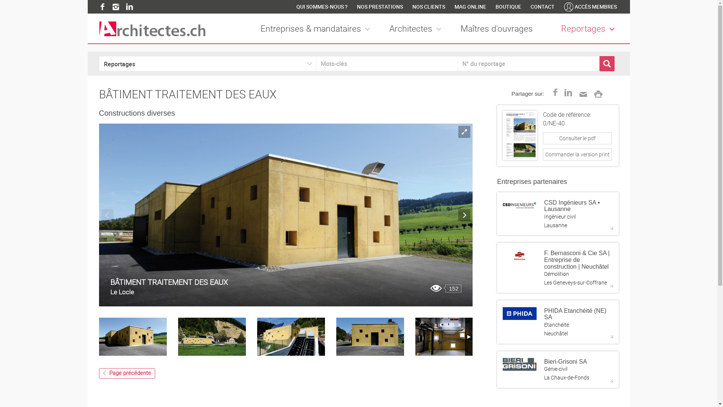 The height and width of the screenshot is (407, 723). Describe the element at coordinates (470, 7) in the screenshot. I see `MAG ONLINE` at that location.